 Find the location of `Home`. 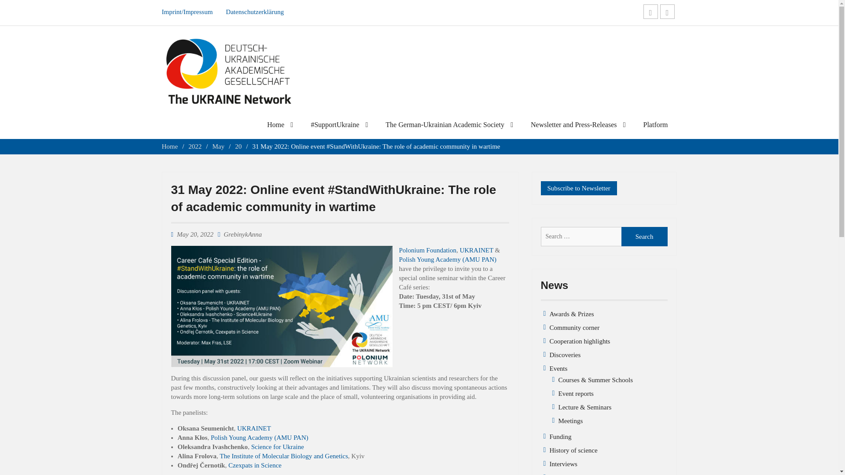

Home is located at coordinates (280, 127).